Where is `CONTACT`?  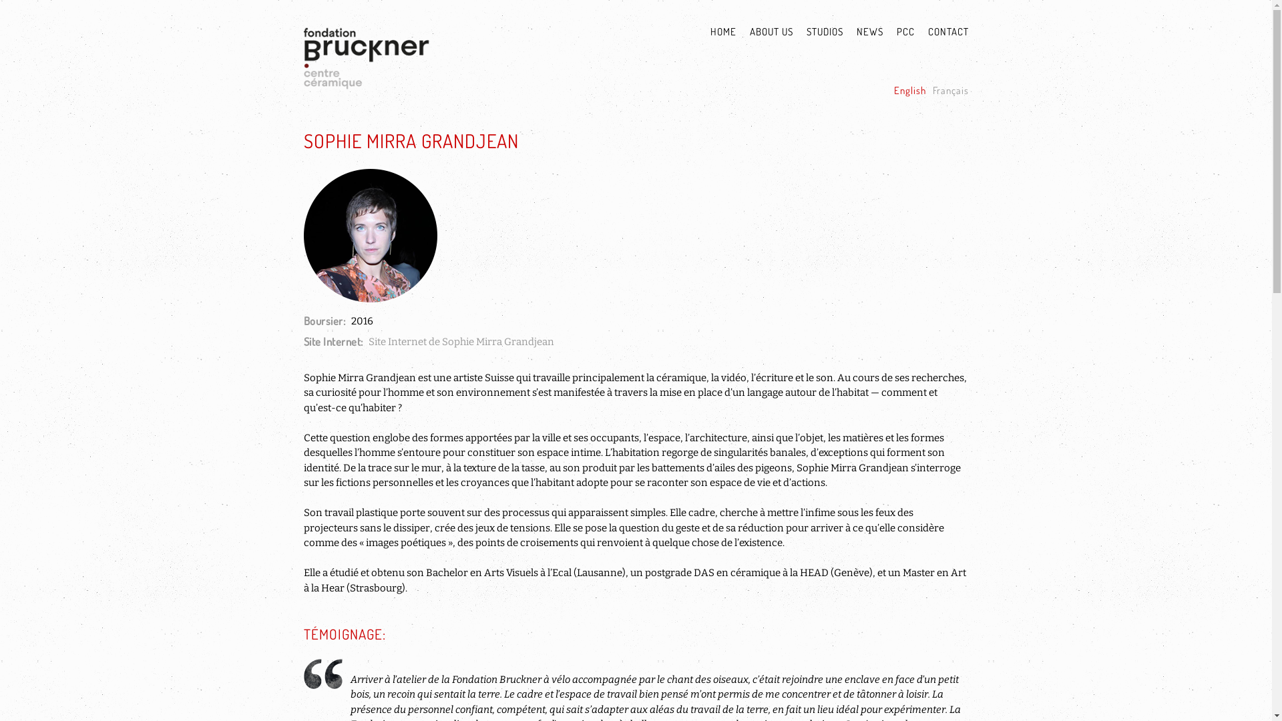 CONTACT is located at coordinates (941, 33).